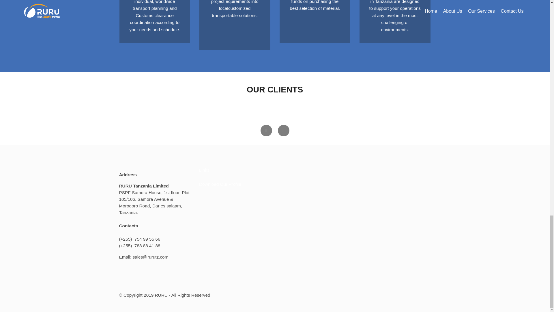  What do you see at coordinates (266, 131) in the screenshot?
I see `Previous` at bounding box center [266, 131].